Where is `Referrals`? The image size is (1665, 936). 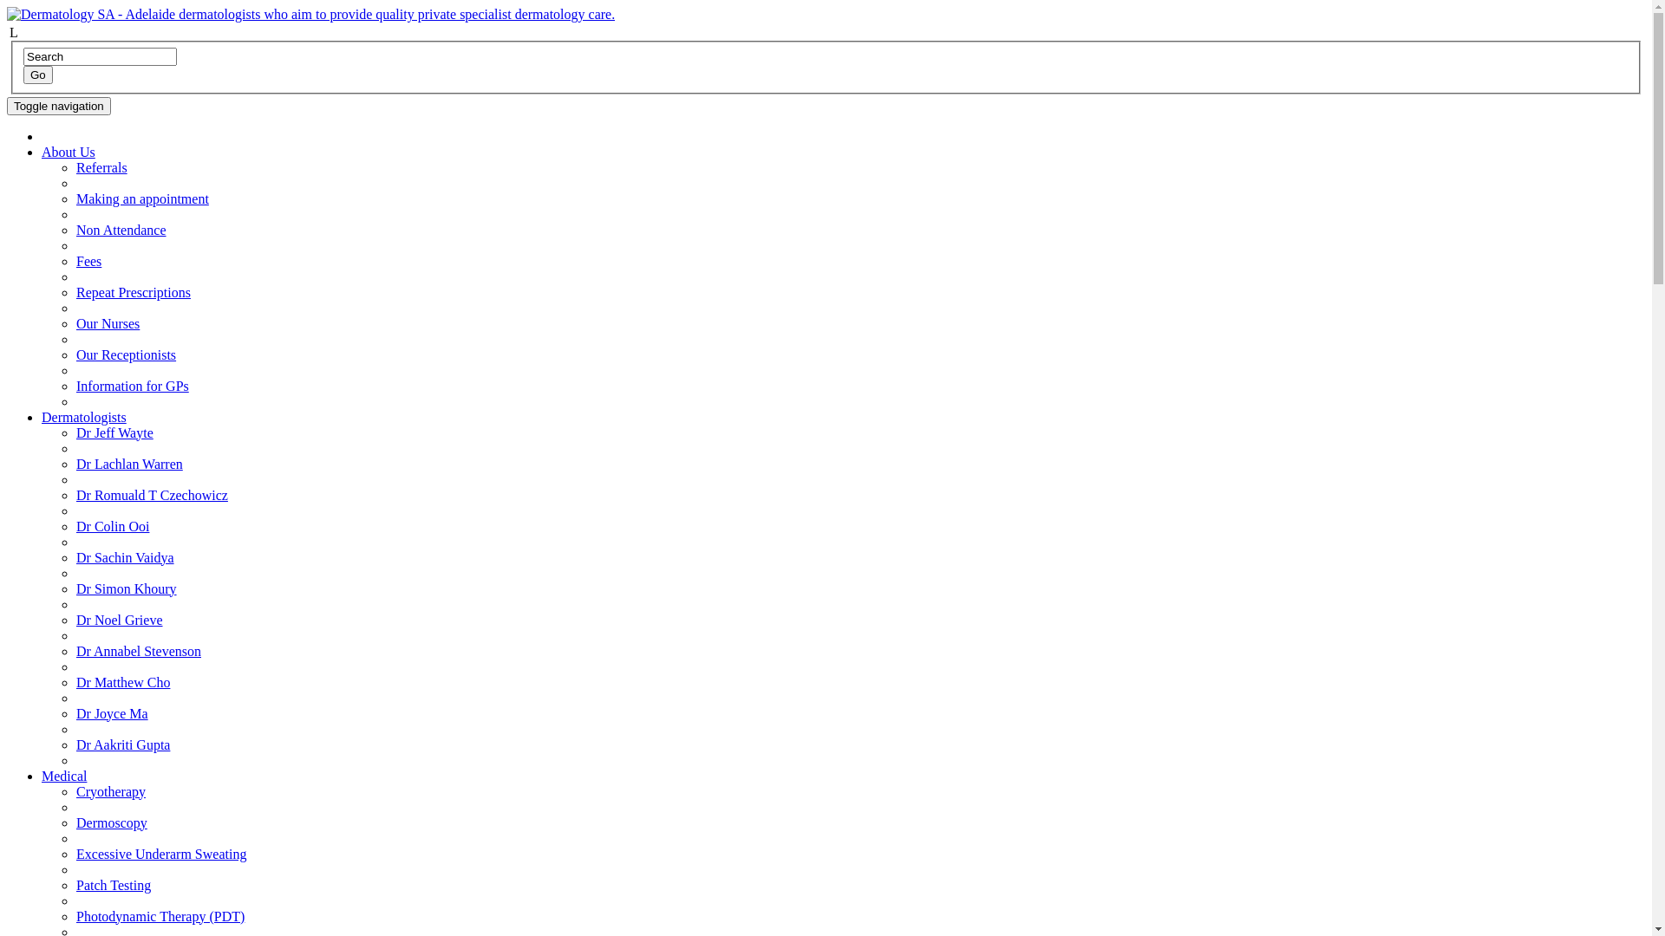
Referrals is located at coordinates (102, 168).